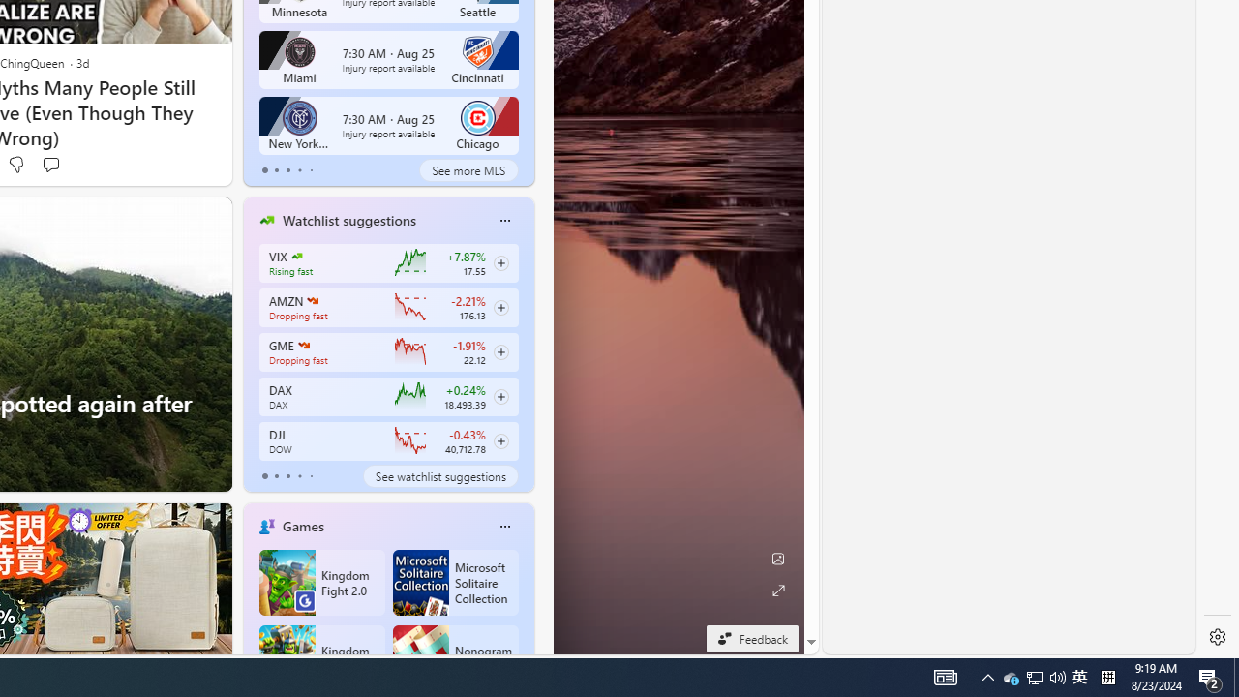  What do you see at coordinates (276, 476) in the screenshot?
I see `tab-1` at bounding box center [276, 476].